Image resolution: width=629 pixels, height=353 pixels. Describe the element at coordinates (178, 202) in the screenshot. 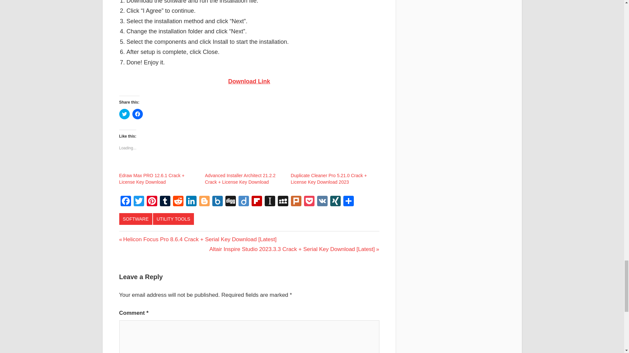

I see `Reddit` at that location.